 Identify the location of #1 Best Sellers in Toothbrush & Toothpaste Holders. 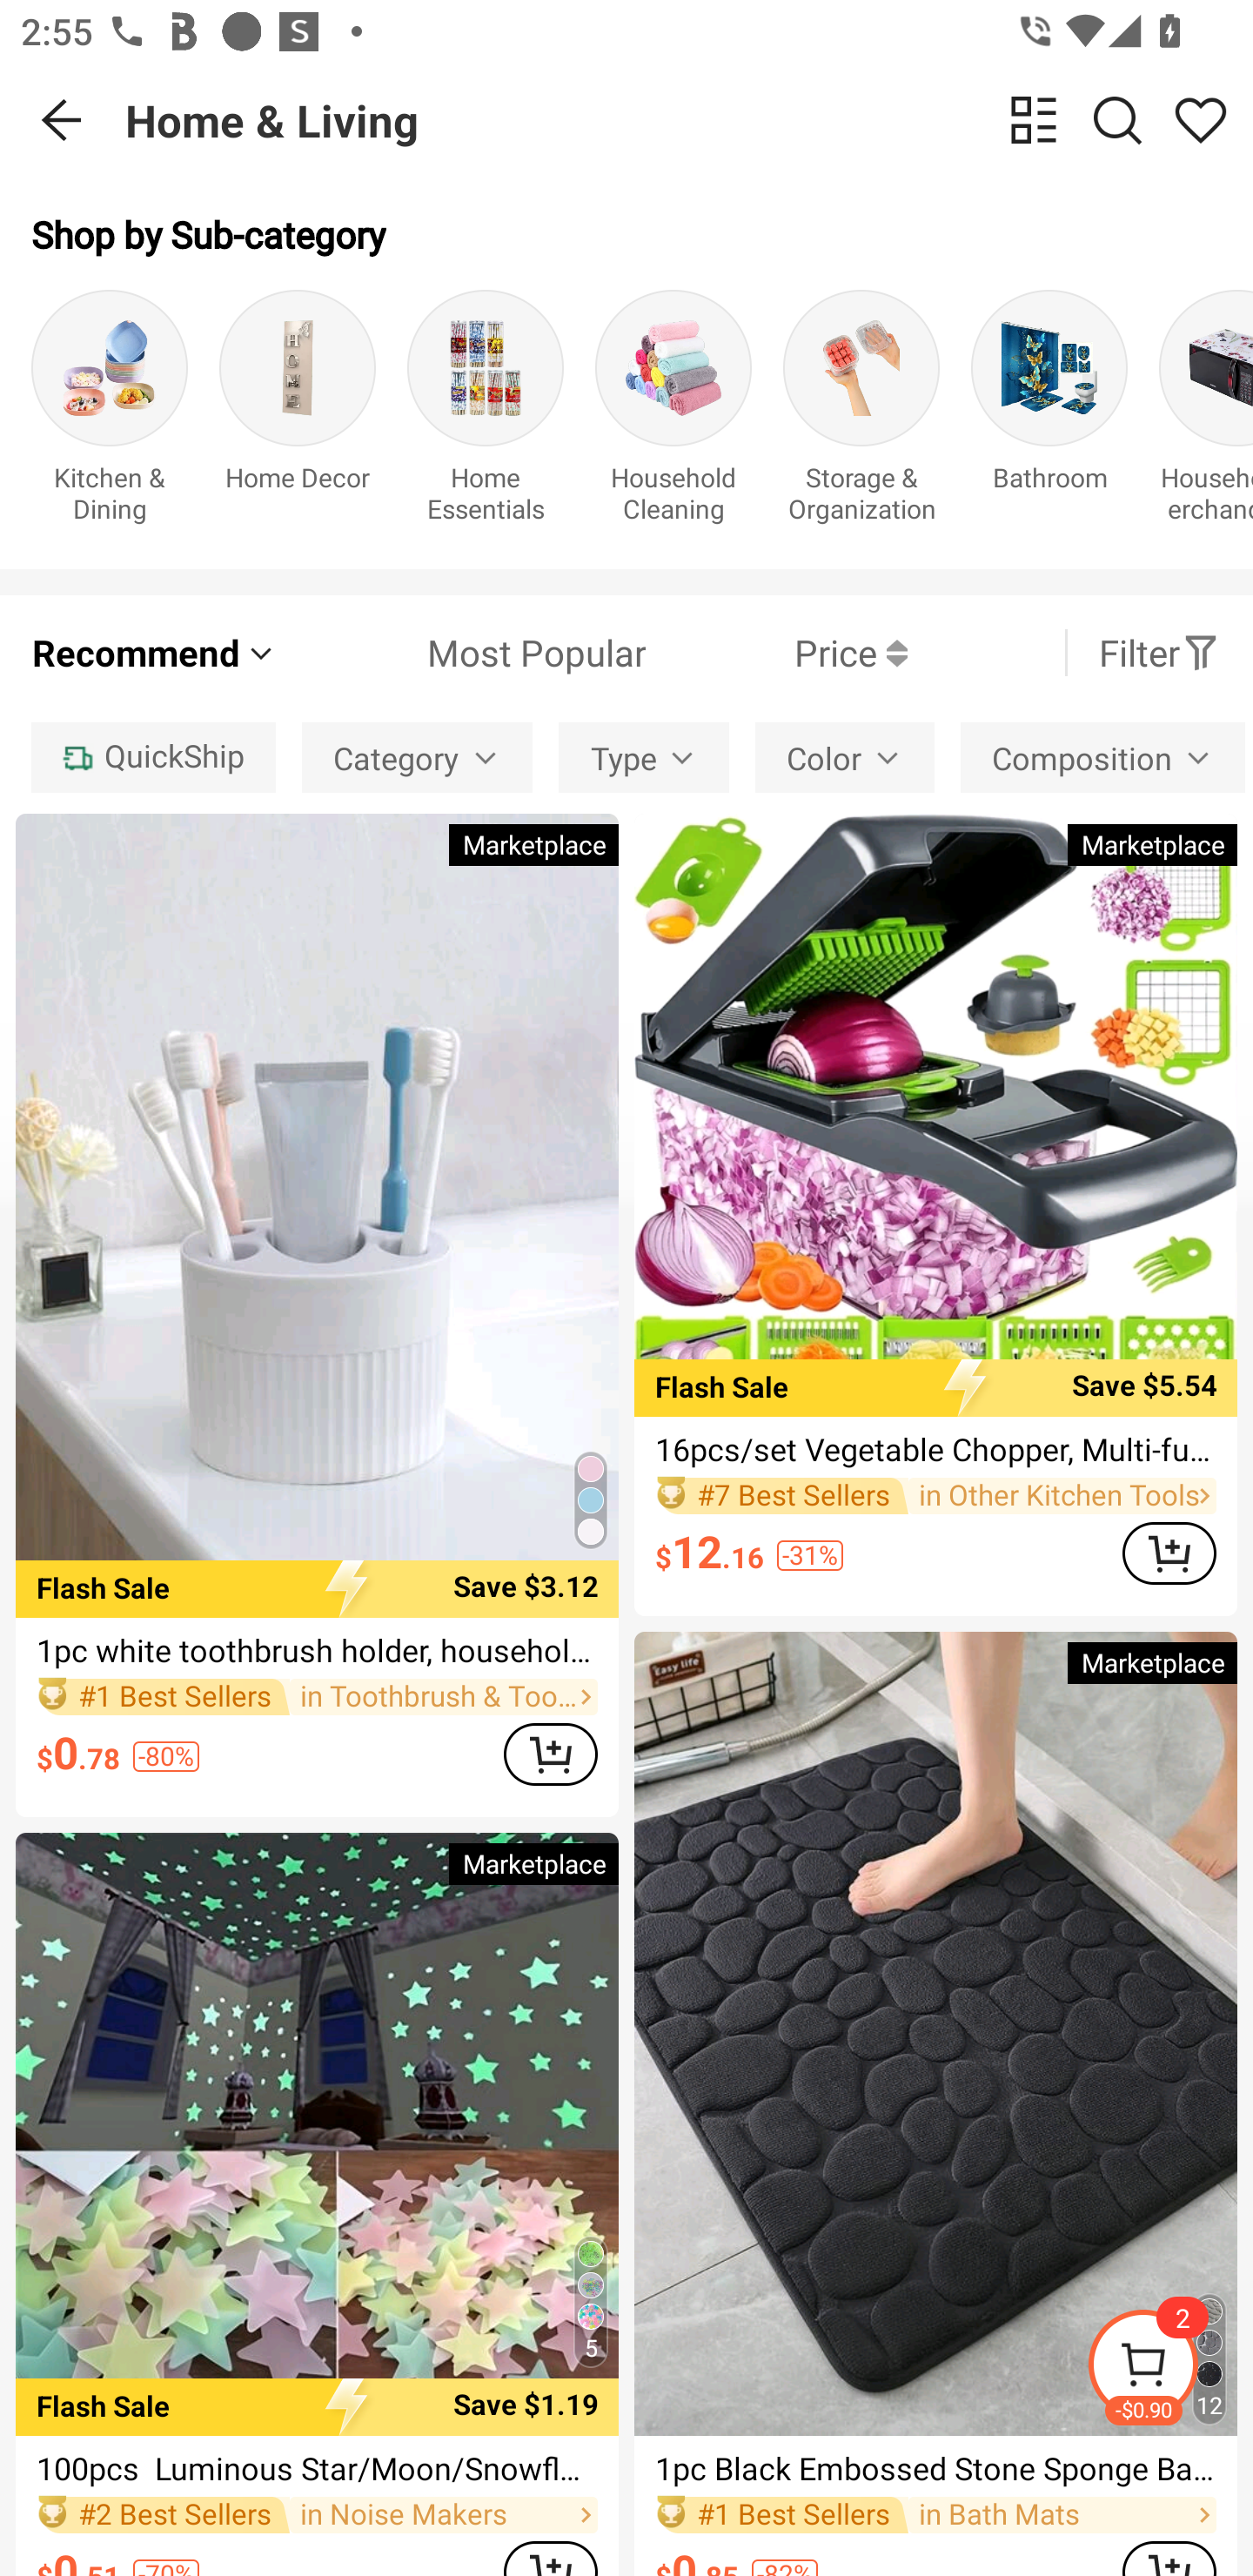
(317, 1697).